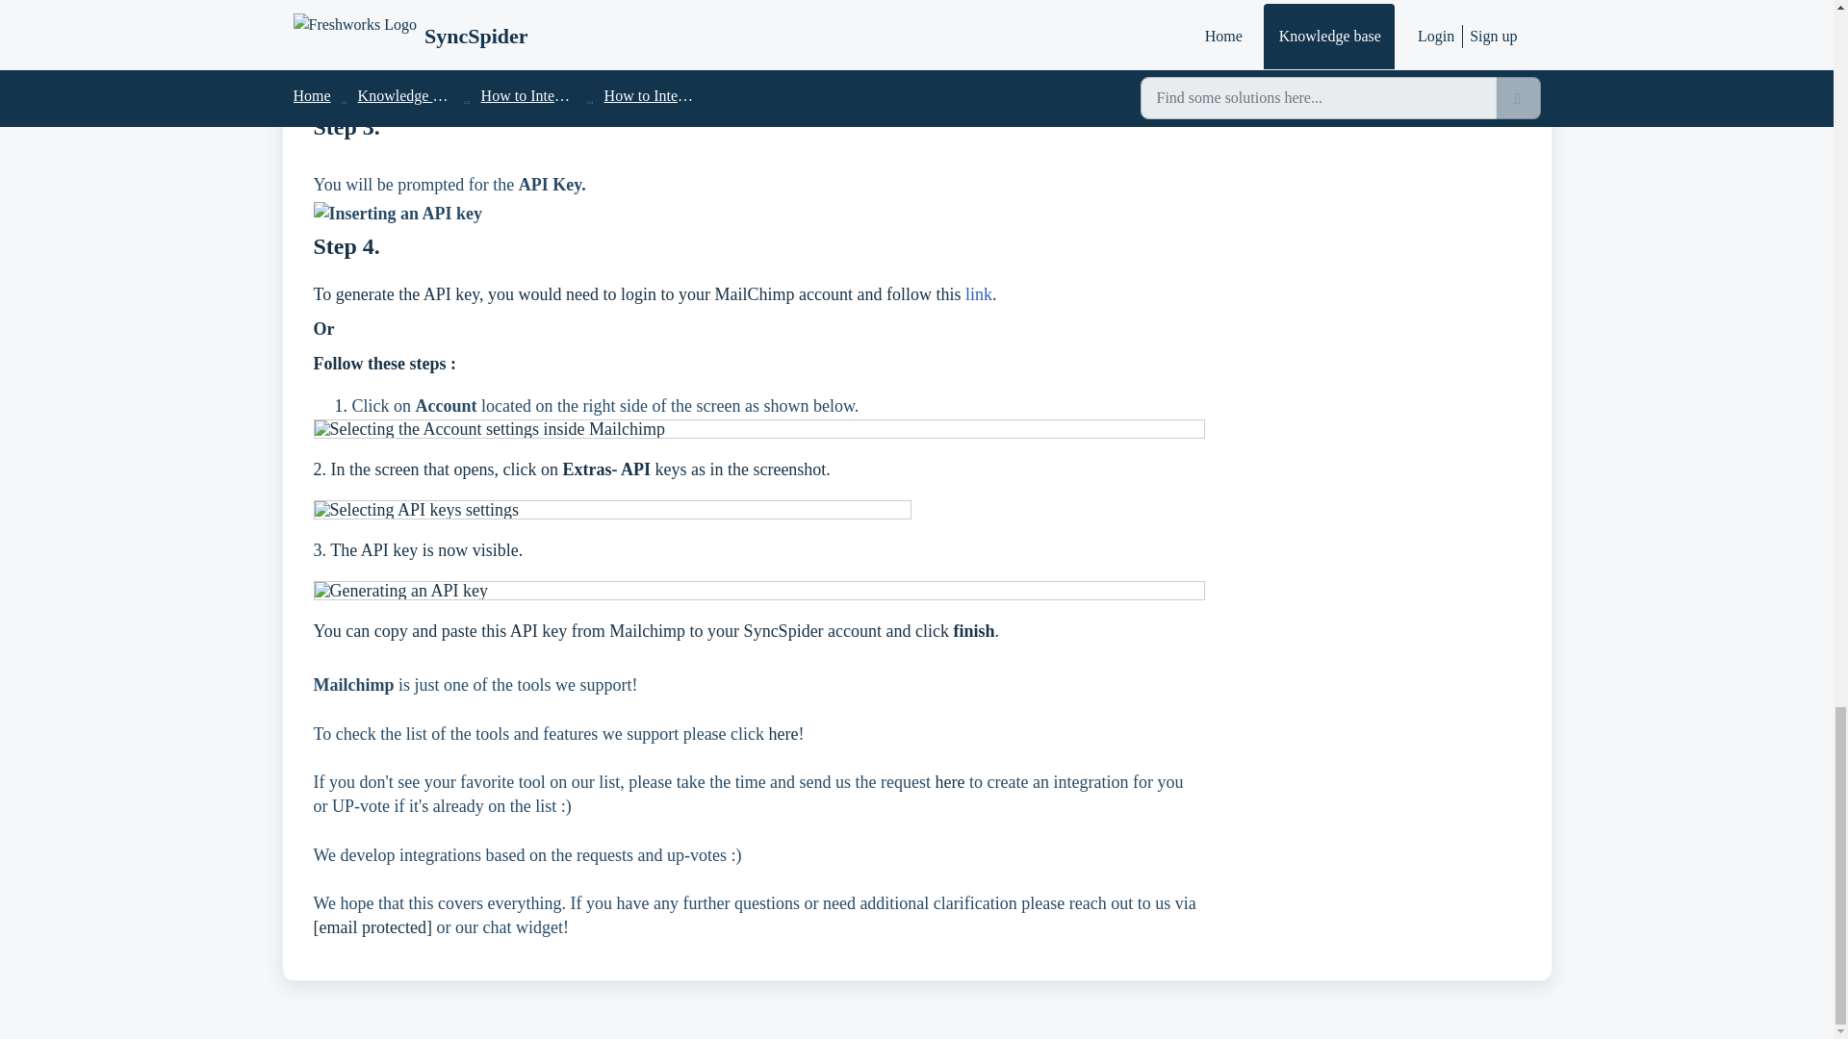  I want to click on link, so click(978, 294).